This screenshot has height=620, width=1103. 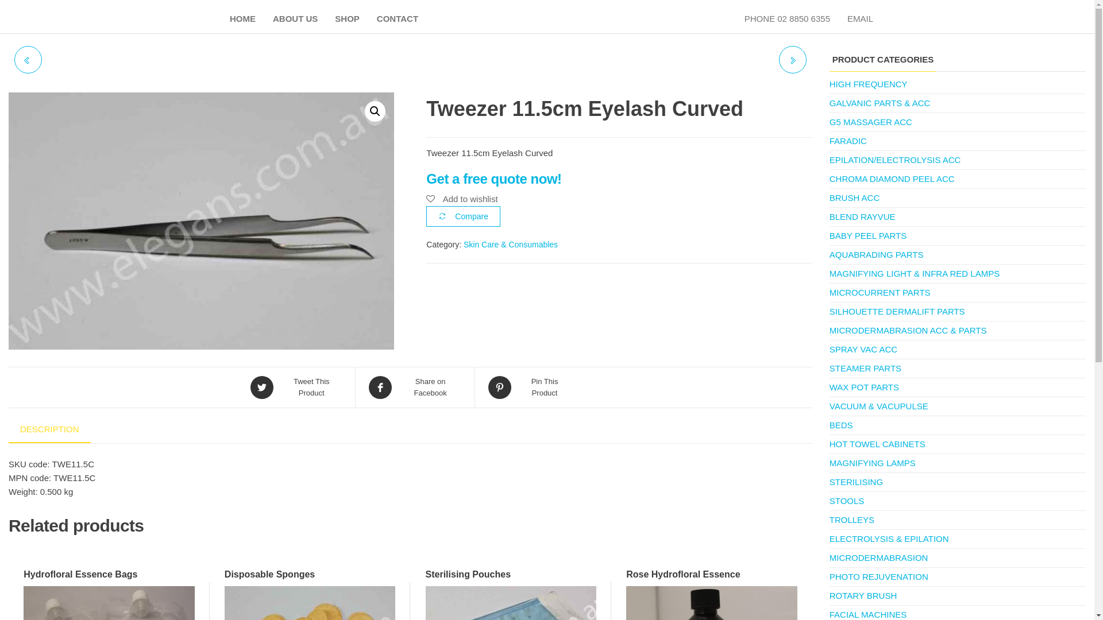 I want to click on SPRAY VAC ACC, so click(x=863, y=349).